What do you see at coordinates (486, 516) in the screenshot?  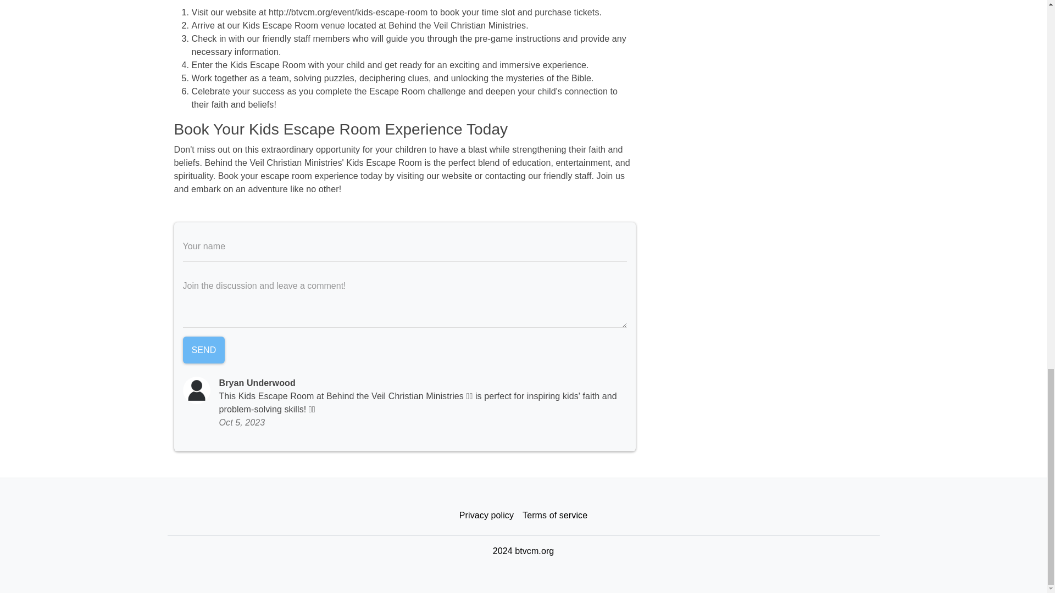 I see `Privacy policy` at bounding box center [486, 516].